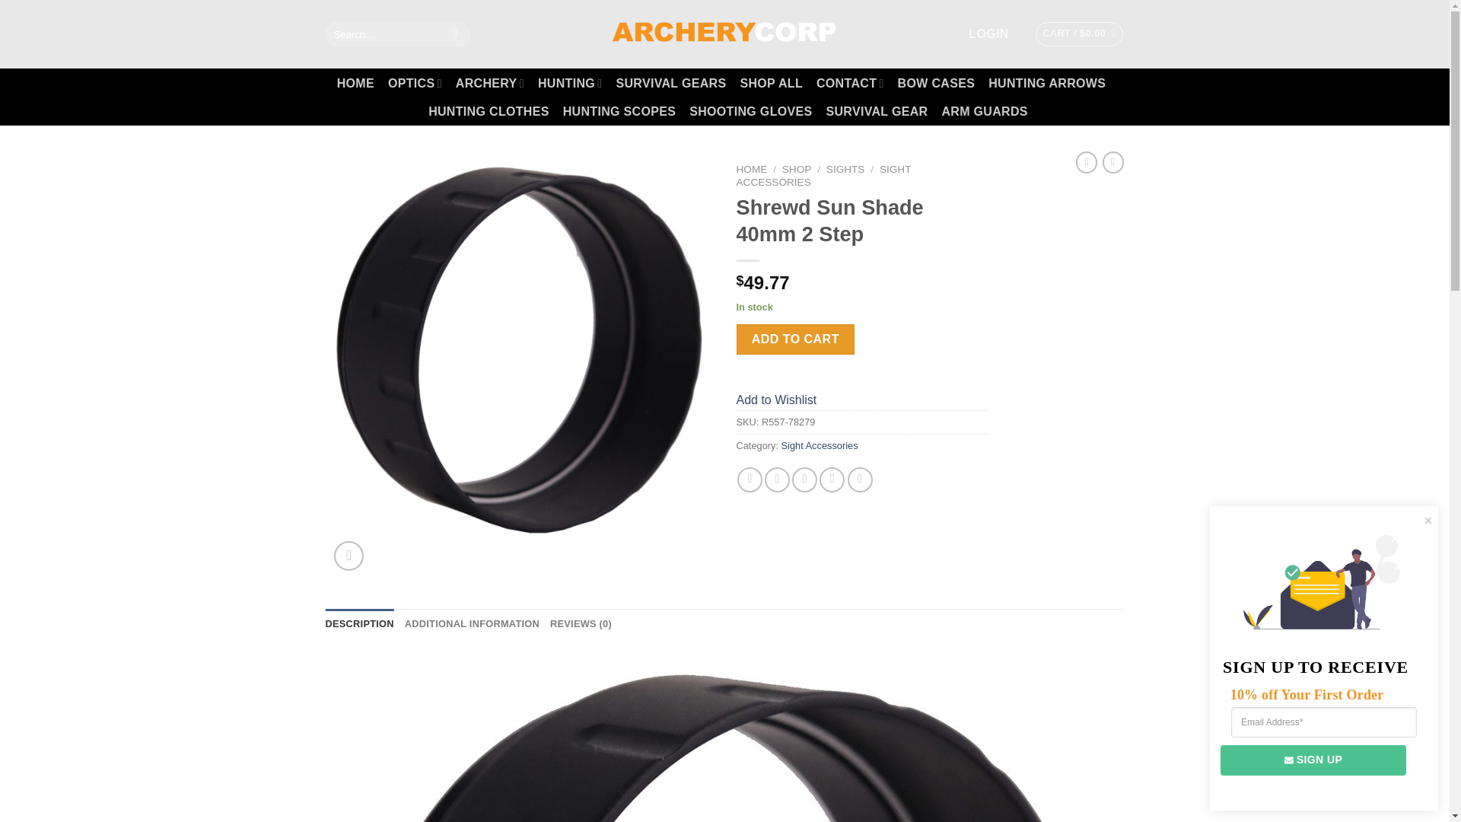 The width and height of the screenshot is (1461, 822). I want to click on HOME, so click(355, 84).